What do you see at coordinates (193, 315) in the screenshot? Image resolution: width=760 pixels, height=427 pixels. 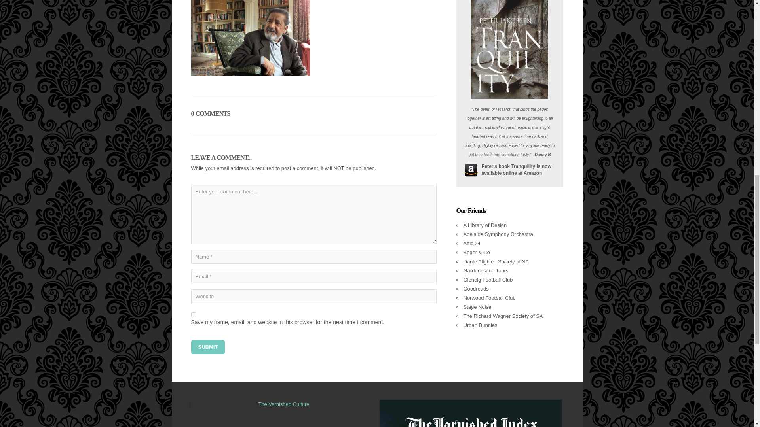 I see `yes` at bounding box center [193, 315].